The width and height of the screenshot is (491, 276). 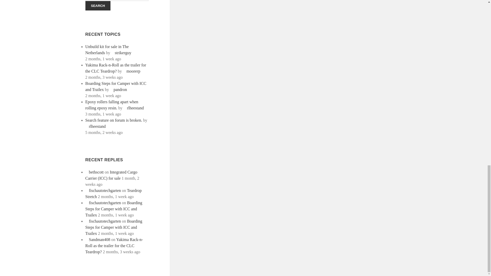 What do you see at coordinates (95, 172) in the screenshot?
I see `View bethscott's profile` at bounding box center [95, 172].